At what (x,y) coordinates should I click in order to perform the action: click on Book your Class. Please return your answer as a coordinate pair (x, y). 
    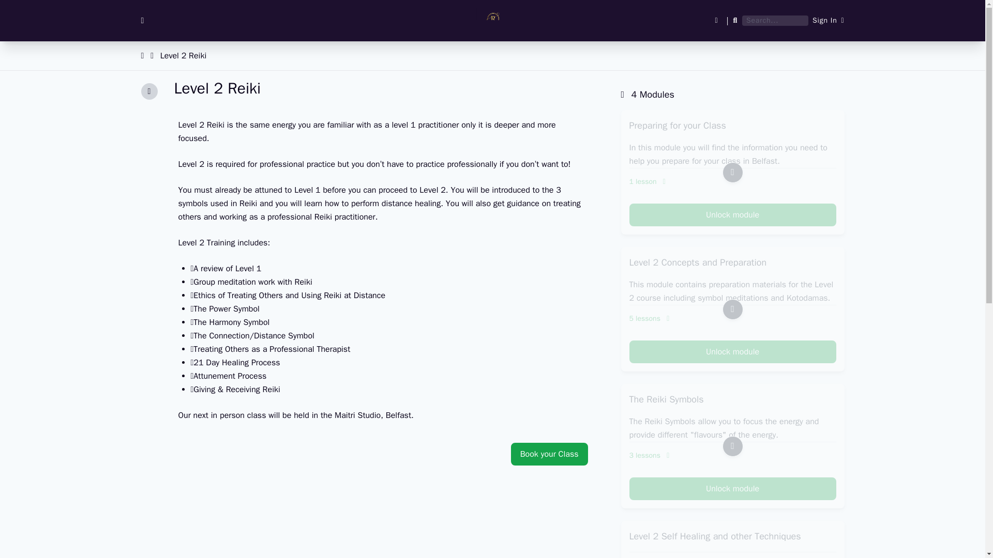
    Looking at the image, I should click on (549, 454).